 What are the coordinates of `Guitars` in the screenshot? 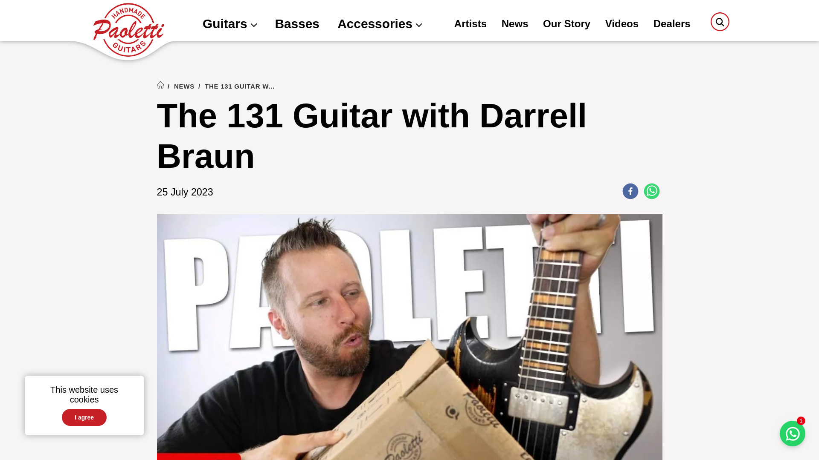 It's located at (229, 25).